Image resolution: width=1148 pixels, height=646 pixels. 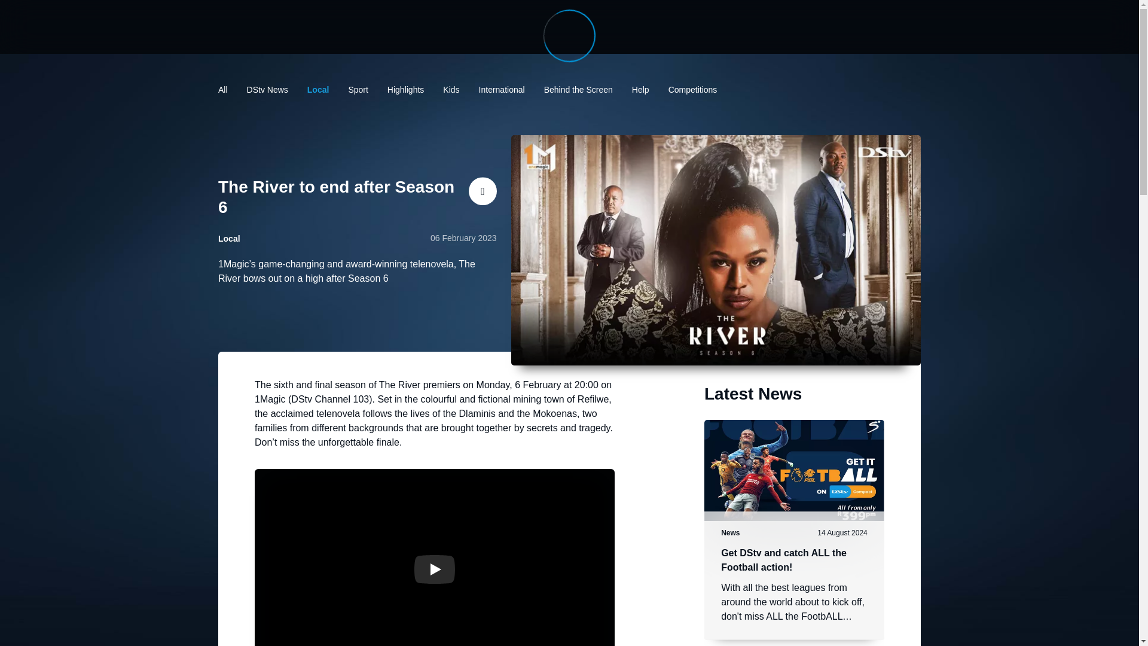 I want to click on Kids, so click(x=451, y=89).